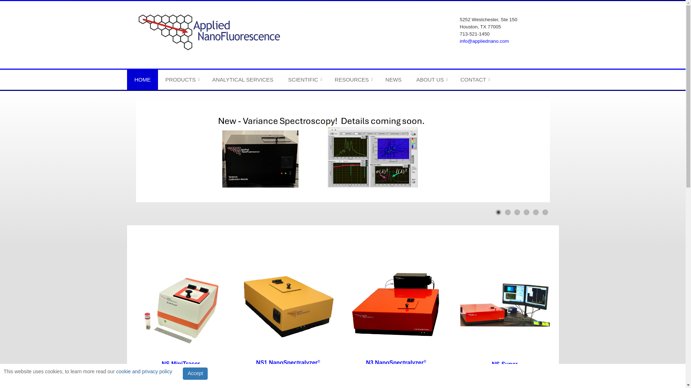 The width and height of the screenshot is (691, 388). Describe the element at coordinates (181, 80) in the screenshot. I see `PRODUCTS` at that location.